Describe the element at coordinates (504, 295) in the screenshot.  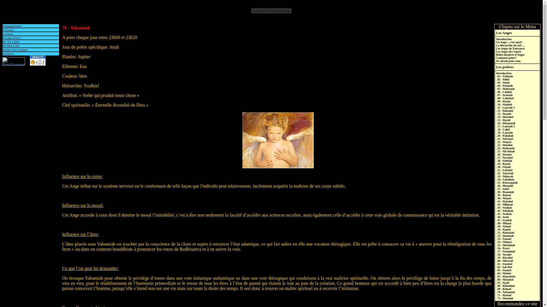
I see `. 71 - Haiiael` at that location.